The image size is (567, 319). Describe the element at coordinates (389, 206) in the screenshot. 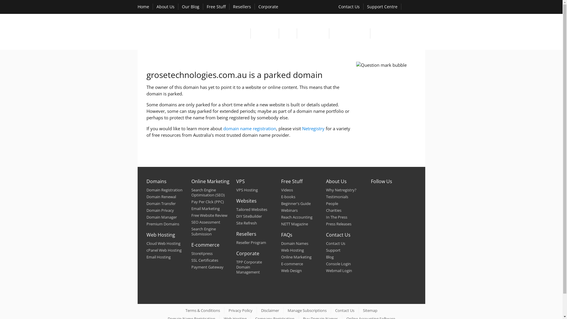

I see `Blog RSS` at that location.